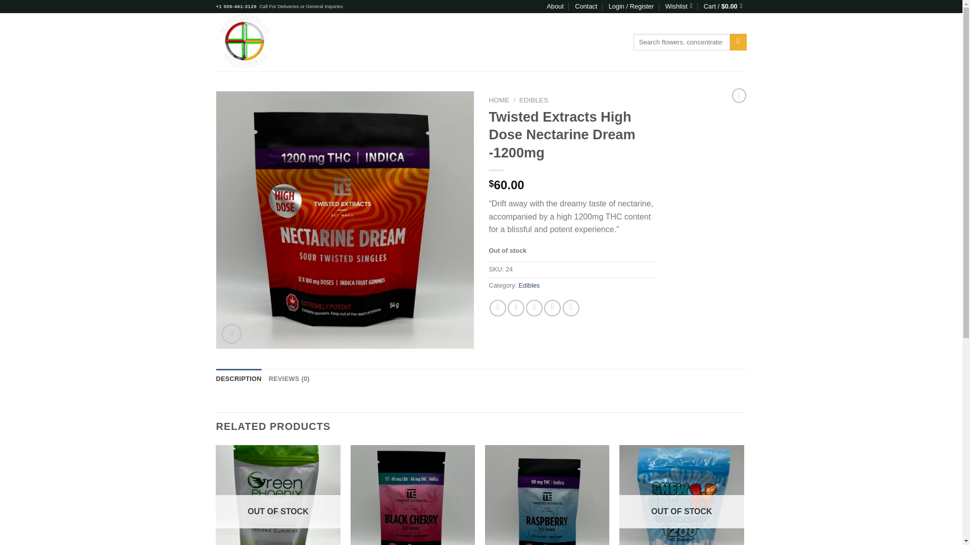  Describe the element at coordinates (325, 41) in the screenshot. I see `SHOP` at that location.